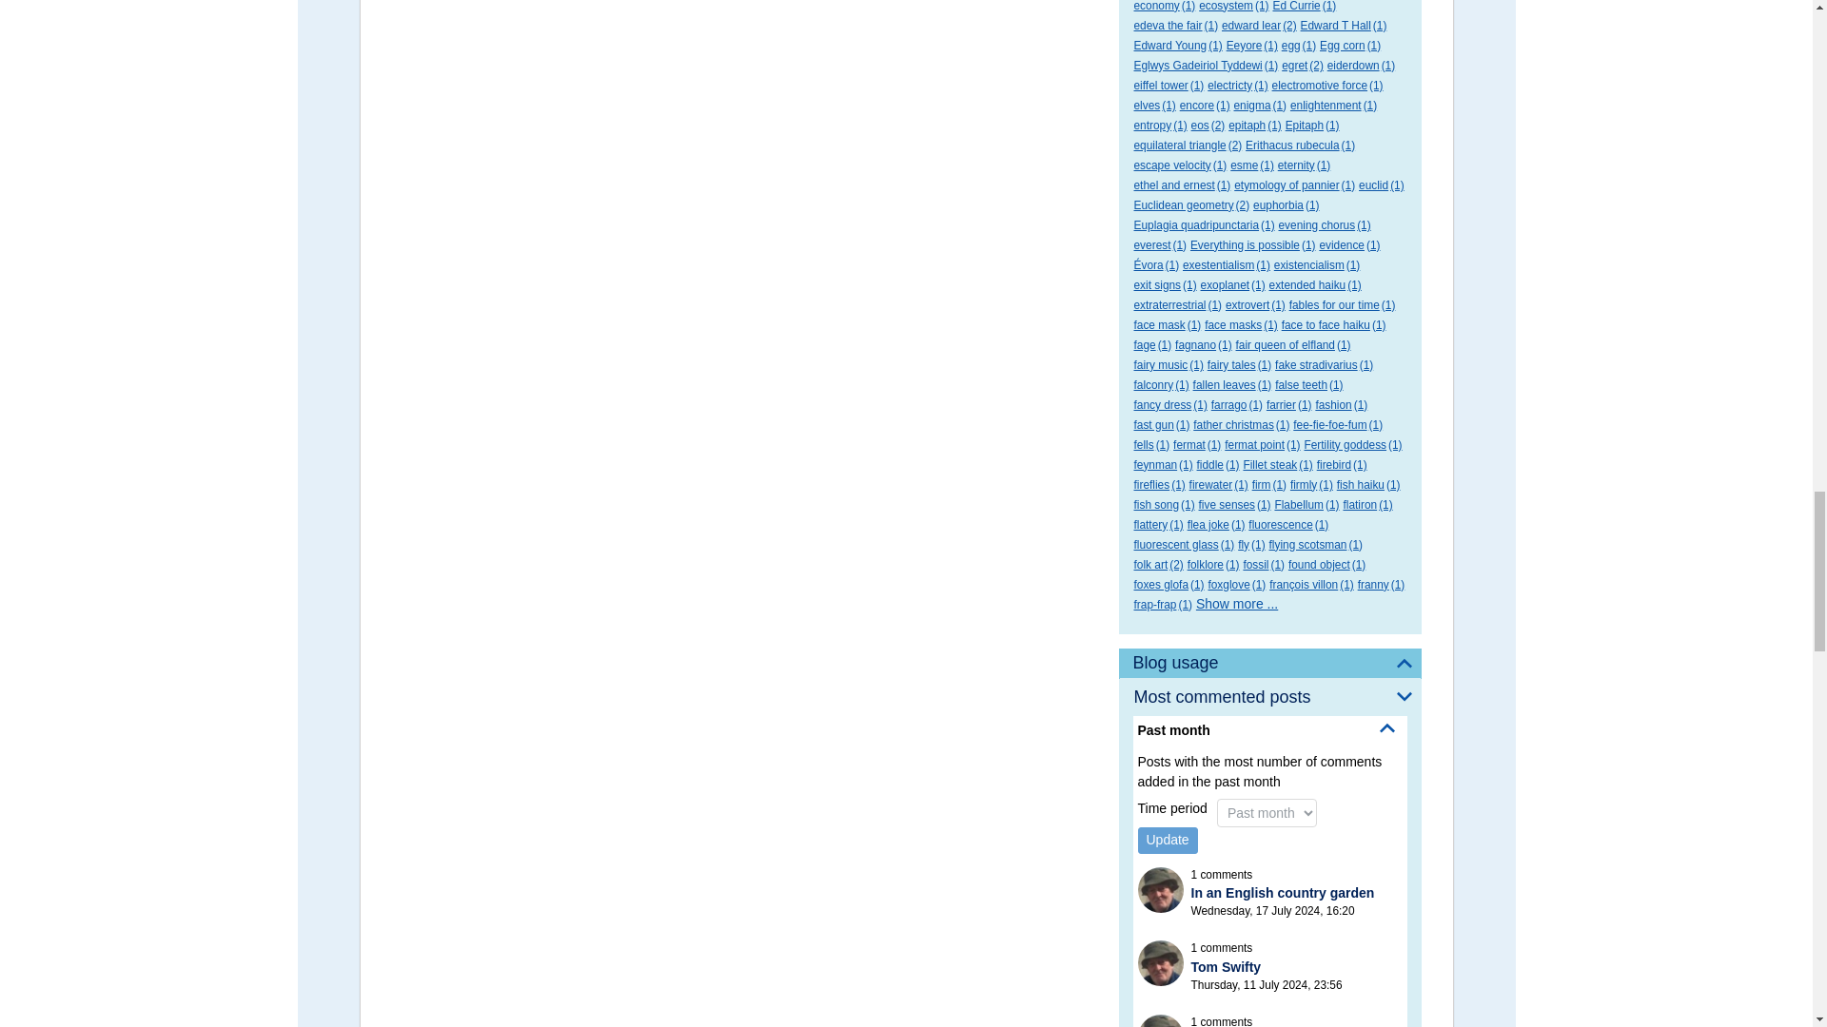 This screenshot has width=1827, height=1027. I want to click on Richard Walker, so click(1161, 890).